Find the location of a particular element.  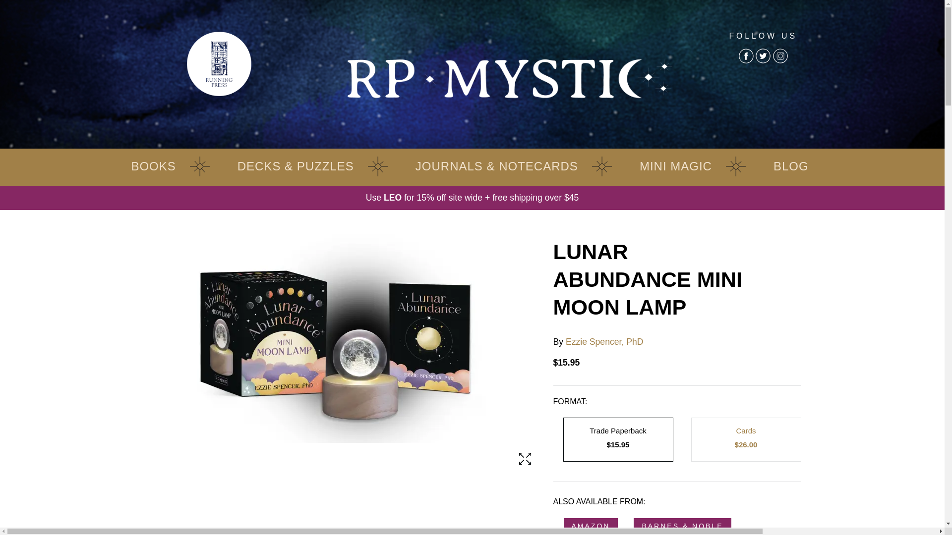

BLOG is located at coordinates (791, 171).